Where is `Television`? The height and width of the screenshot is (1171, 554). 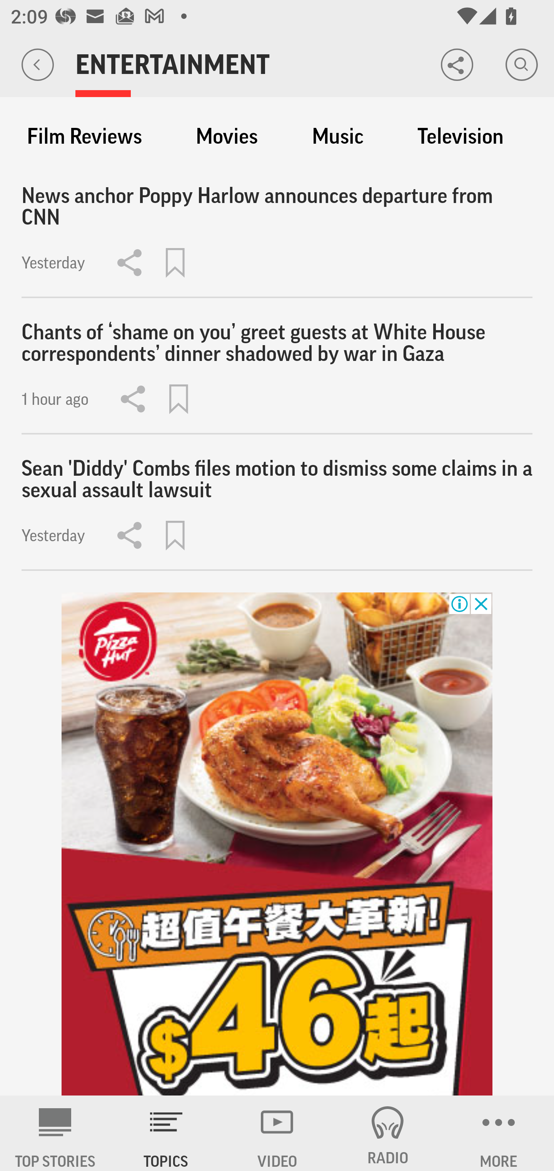 Television is located at coordinates (460, 136).